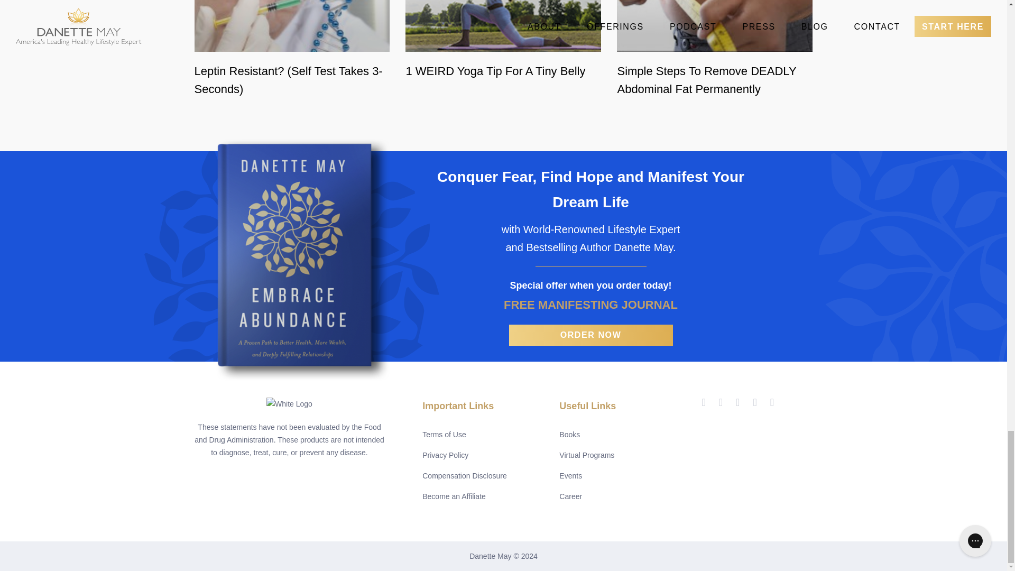 This screenshot has width=1015, height=571. Describe the element at coordinates (445, 455) in the screenshot. I see `Privacy Policy` at that location.